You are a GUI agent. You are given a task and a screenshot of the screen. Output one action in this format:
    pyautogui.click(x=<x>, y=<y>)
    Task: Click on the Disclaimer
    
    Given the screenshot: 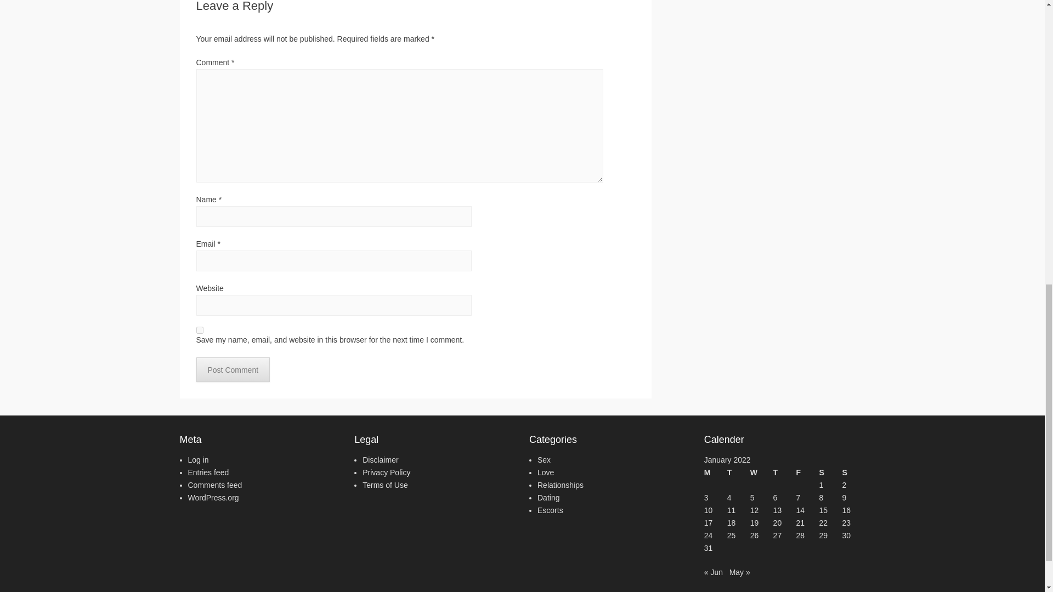 What is the action you would take?
    pyautogui.click(x=380, y=459)
    